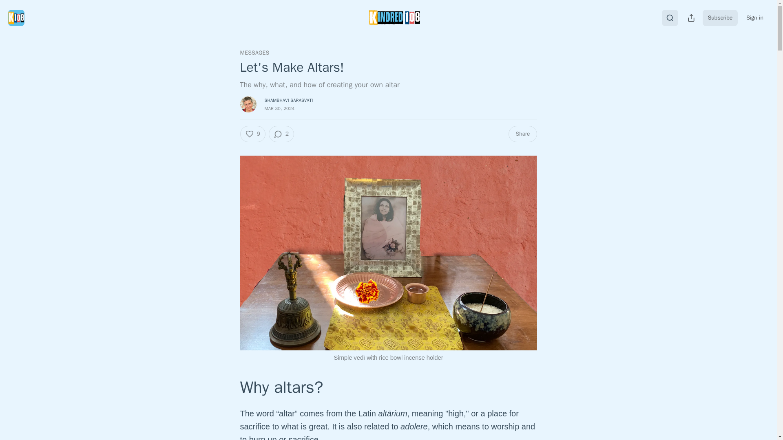 The height and width of the screenshot is (440, 783). What do you see at coordinates (754, 18) in the screenshot?
I see `Sign in` at bounding box center [754, 18].